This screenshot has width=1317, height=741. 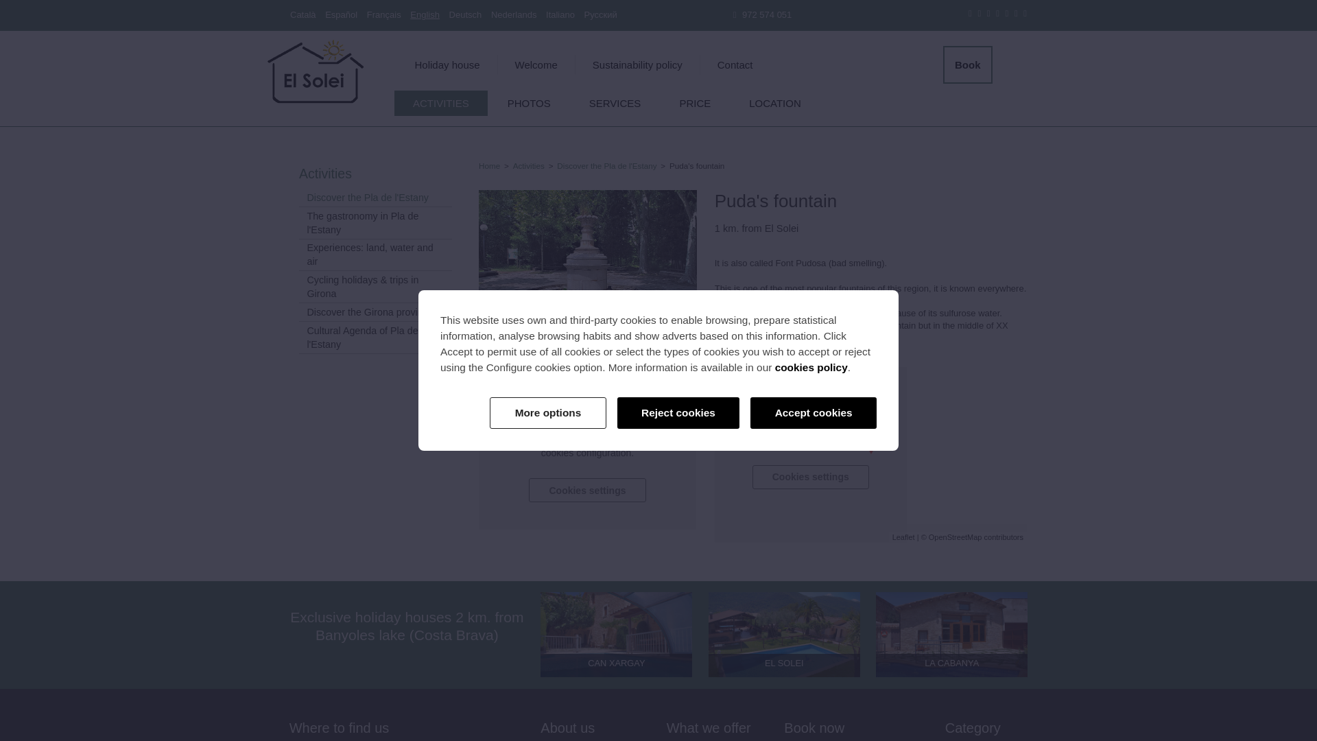 I want to click on Nederlands, so click(x=514, y=15).